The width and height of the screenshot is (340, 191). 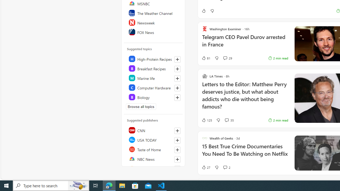 What do you see at coordinates (206, 167) in the screenshot?
I see `27 Like` at bounding box center [206, 167].